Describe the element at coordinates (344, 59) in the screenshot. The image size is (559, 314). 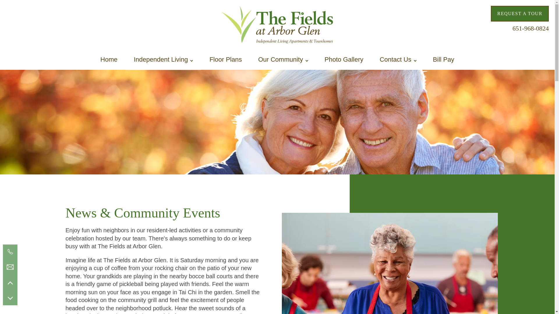
I see `Photo Gallery` at that location.